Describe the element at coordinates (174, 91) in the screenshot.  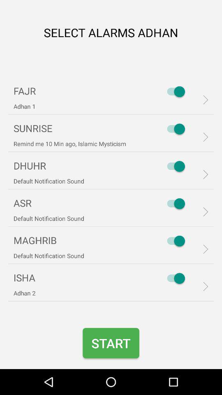
I see `select the first switch on the web page` at that location.